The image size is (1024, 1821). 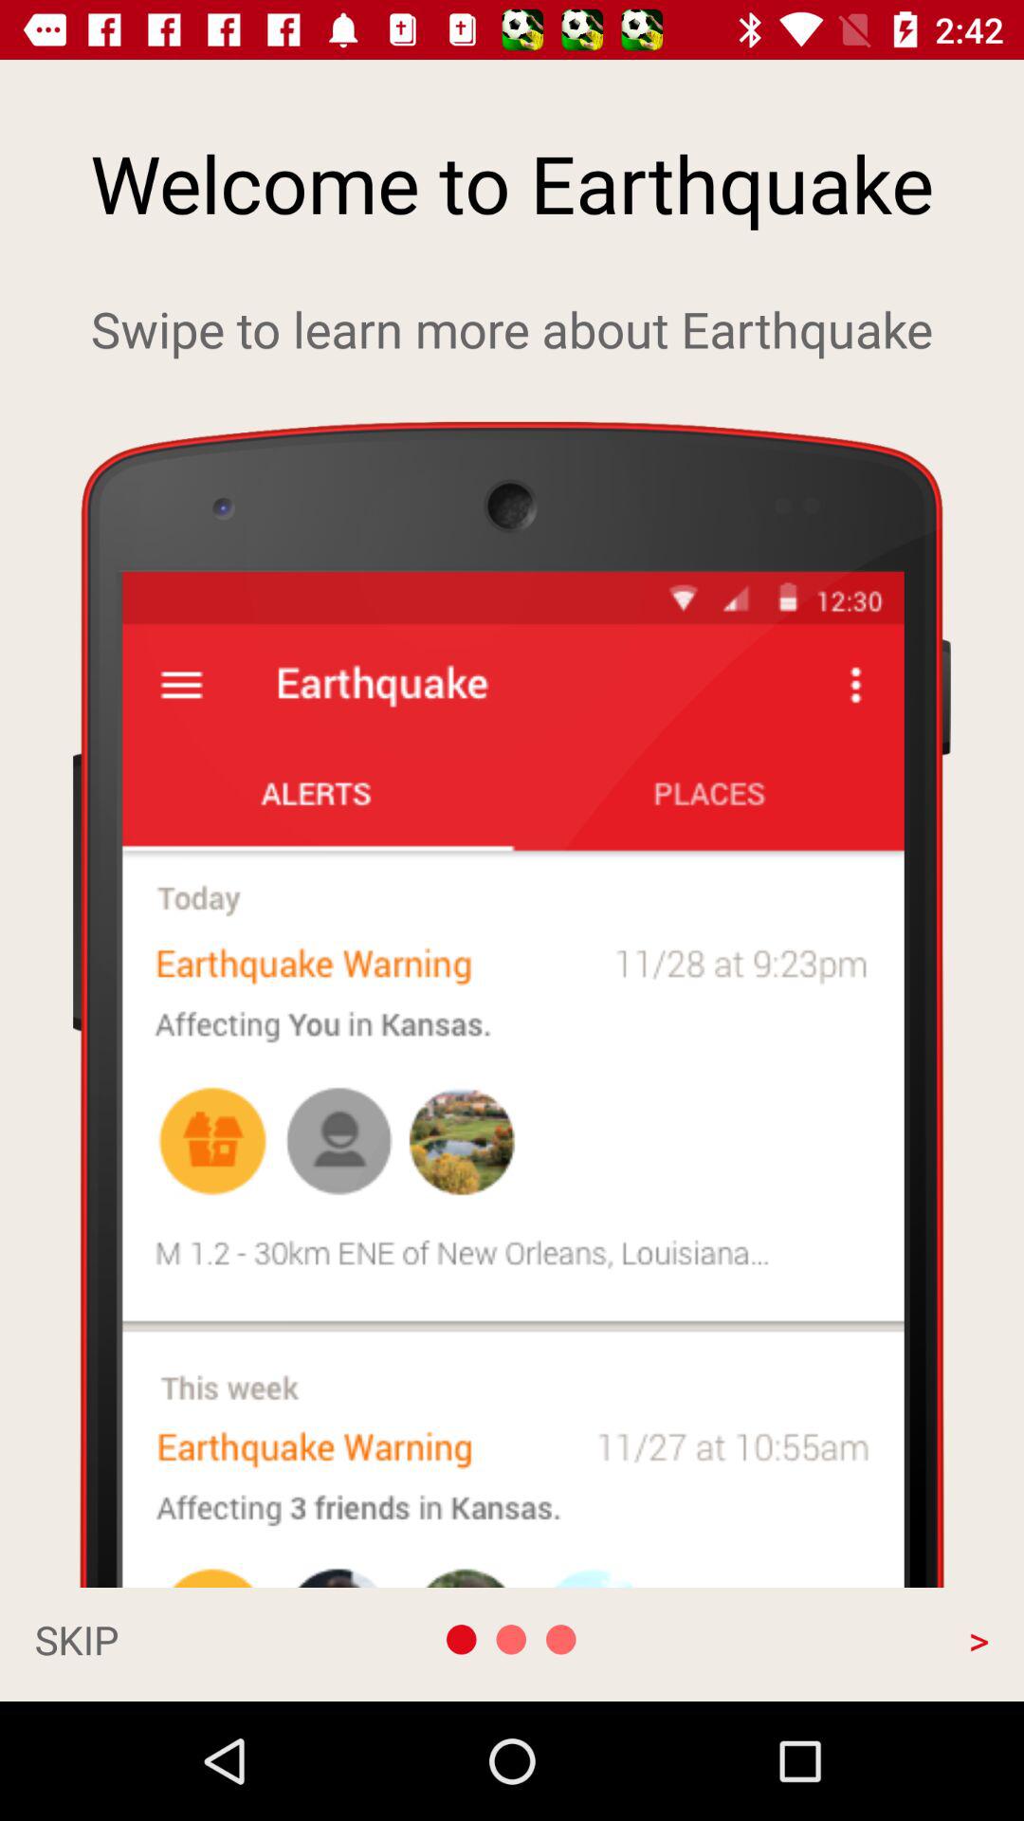 What do you see at coordinates (176, 1639) in the screenshot?
I see `press the skip at the bottom left corner` at bounding box center [176, 1639].